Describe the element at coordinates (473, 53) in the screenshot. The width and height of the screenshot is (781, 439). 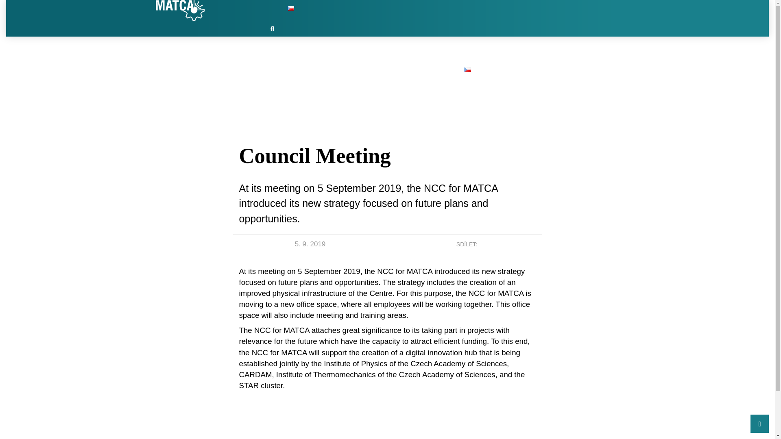
I see `Contact` at that location.